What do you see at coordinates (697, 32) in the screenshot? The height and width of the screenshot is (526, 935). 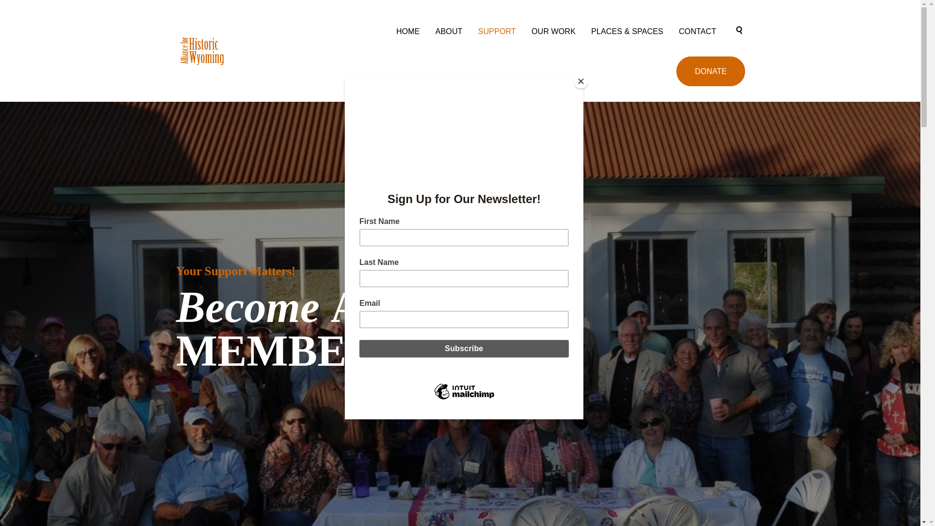 I see `CONTACT` at bounding box center [697, 32].